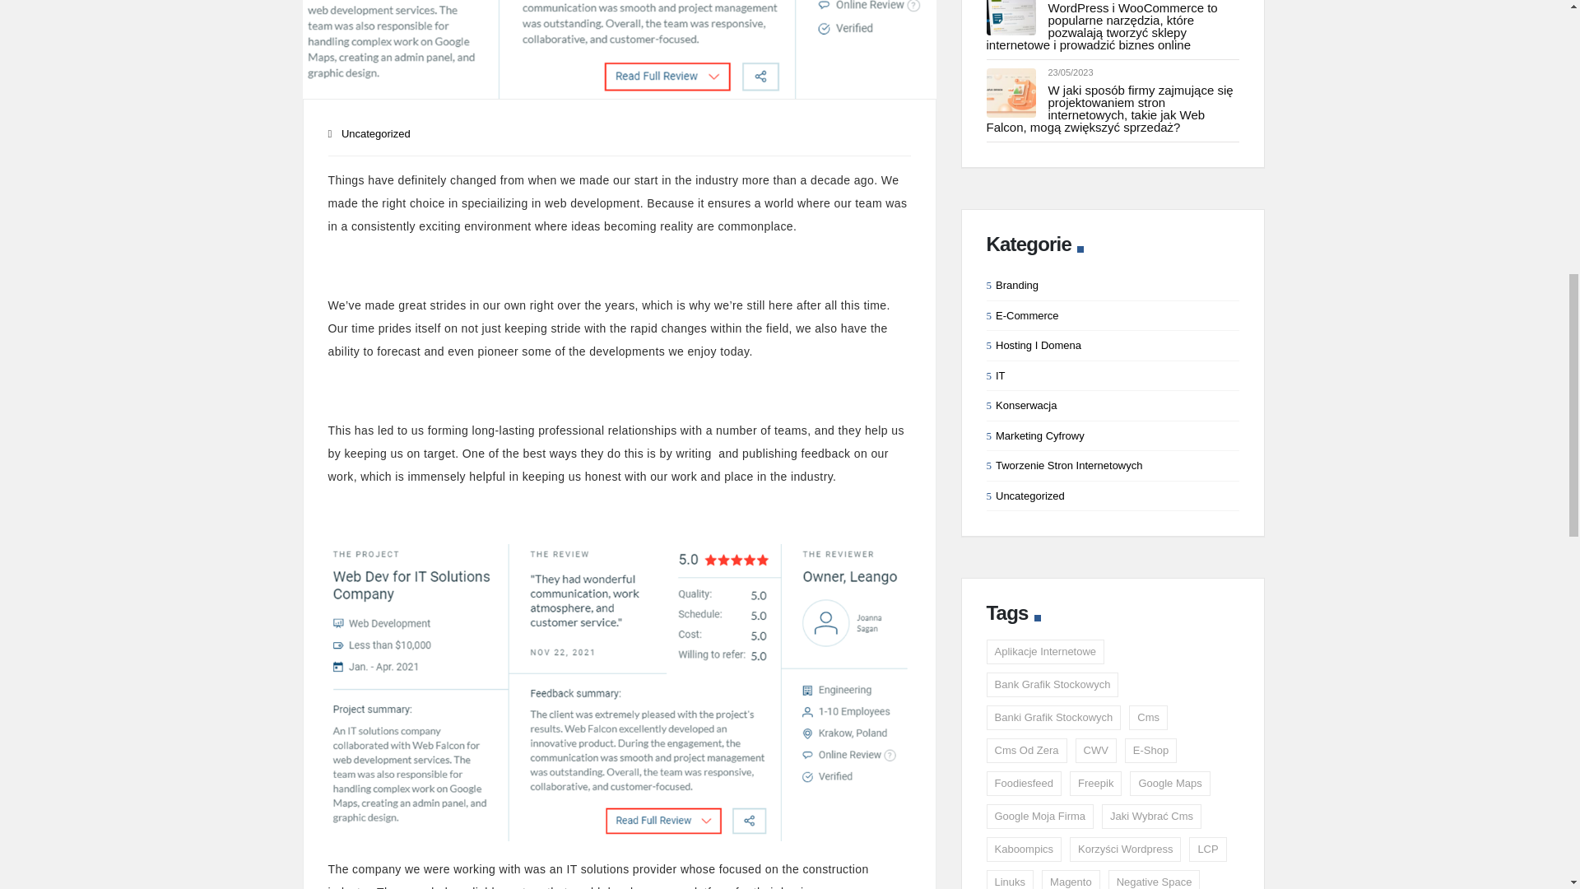 The image size is (1580, 889). What do you see at coordinates (1045, 651) in the screenshot?
I see `Aplikacje Internetowe` at bounding box center [1045, 651].